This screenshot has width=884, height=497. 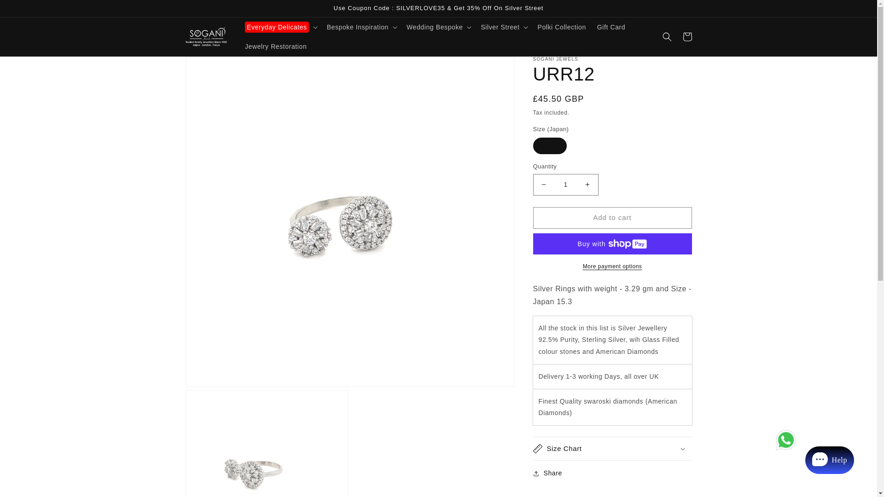 What do you see at coordinates (565, 185) in the screenshot?
I see `1` at bounding box center [565, 185].